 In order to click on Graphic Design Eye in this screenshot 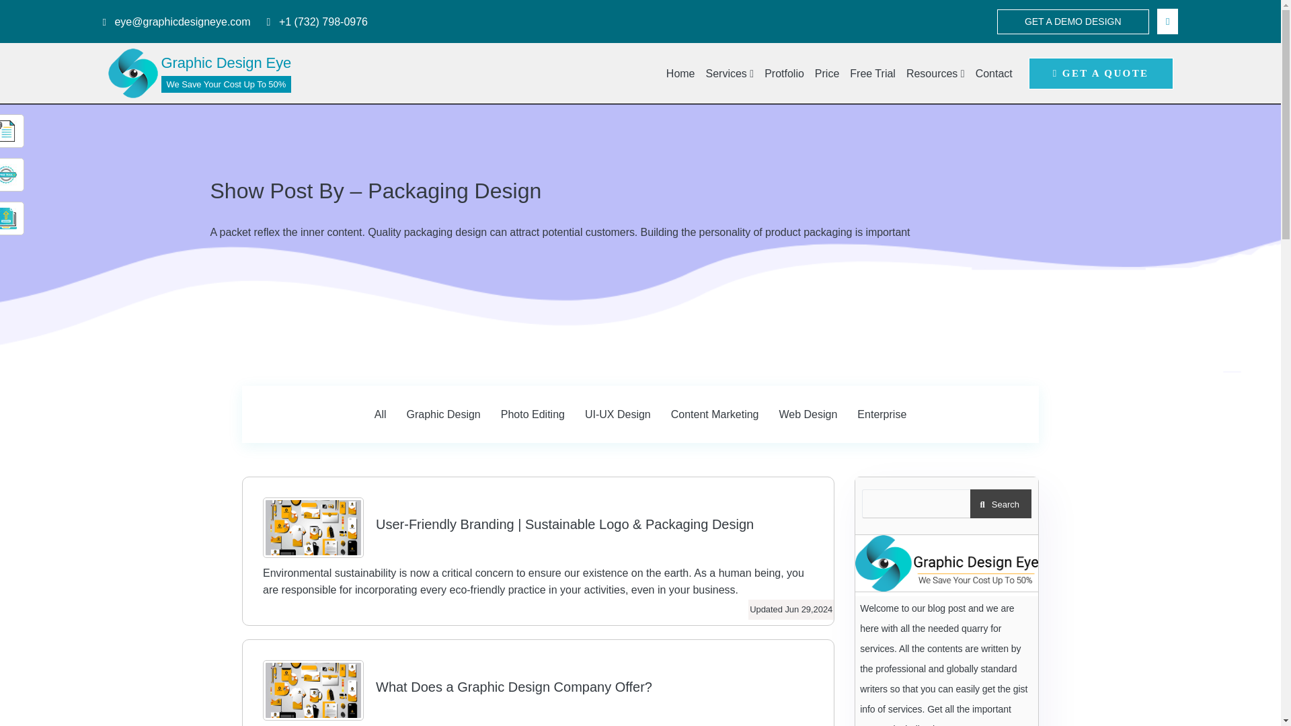, I will do `click(132, 73)`.